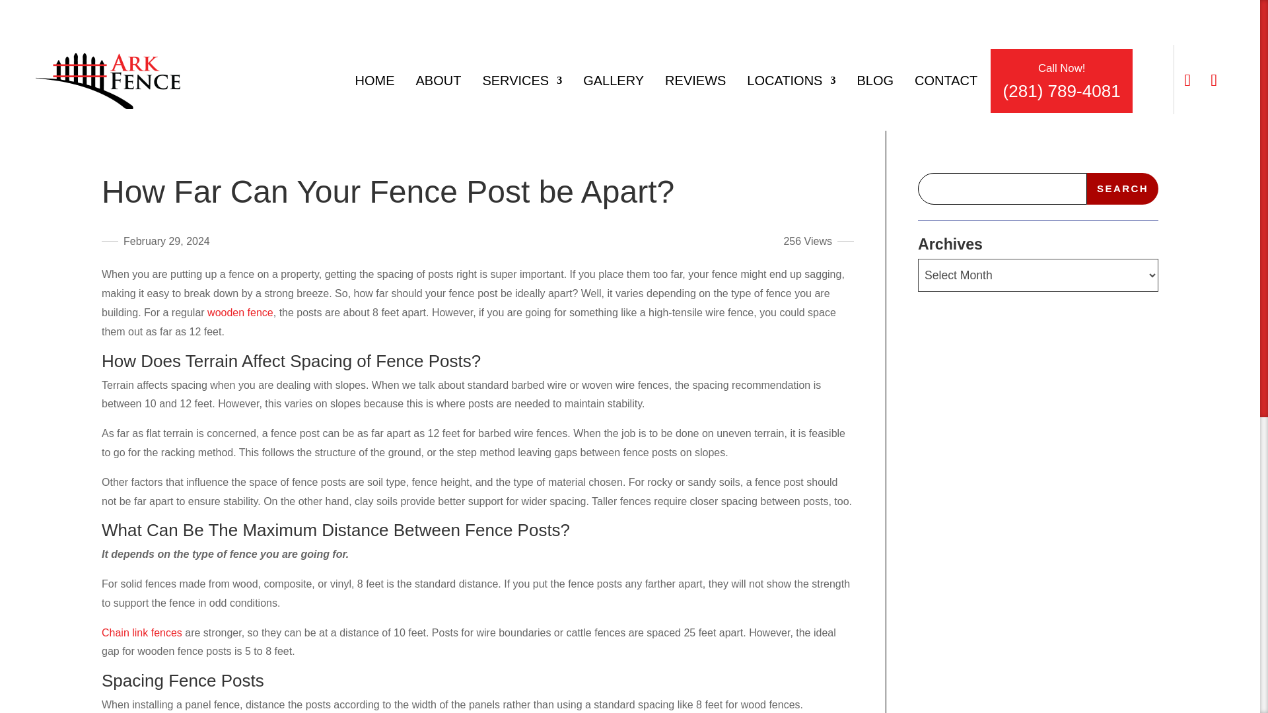 This screenshot has width=1268, height=713. Describe the element at coordinates (791, 83) in the screenshot. I see `LOCATIONS` at that location.